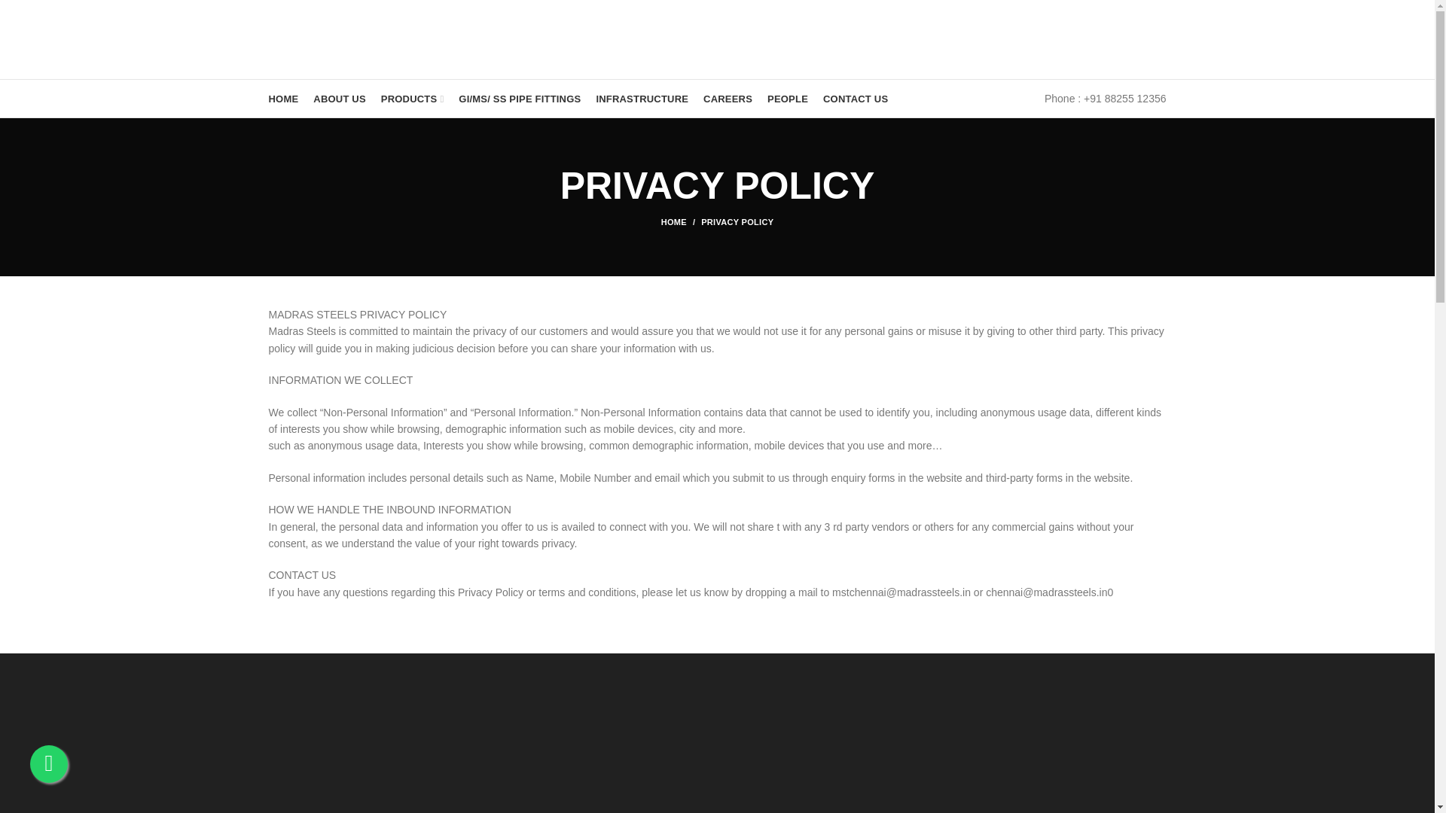 The height and width of the screenshot is (813, 1446). Describe the element at coordinates (412, 98) in the screenshot. I see `PRODUCTS` at that location.